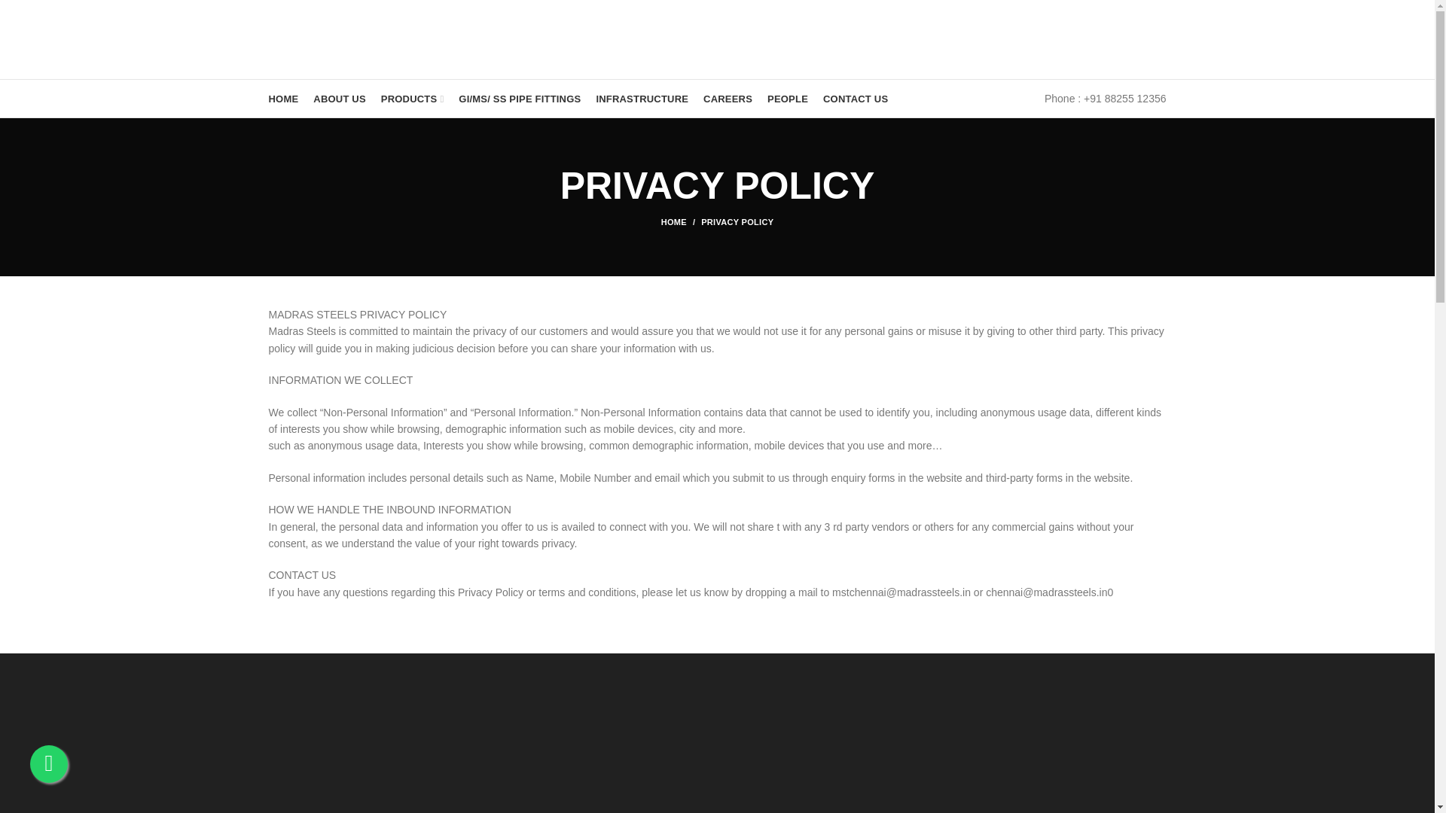 The height and width of the screenshot is (813, 1446). Describe the element at coordinates (412, 98) in the screenshot. I see `PRODUCTS` at that location.